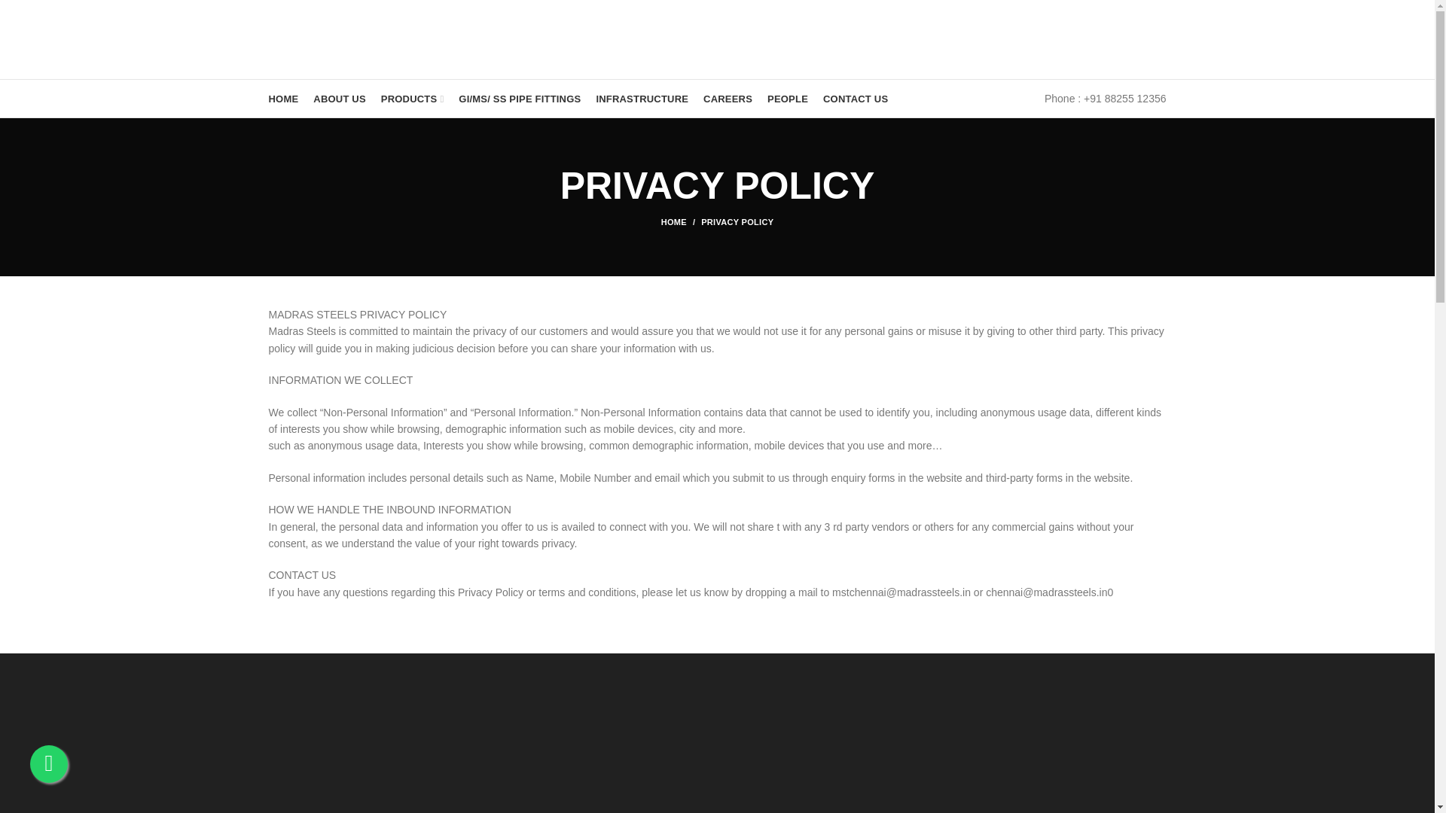 The height and width of the screenshot is (813, 1446). Describe the element at coordinates (412, 98) in the screenshot. I see `PRODUCTS` at that location.